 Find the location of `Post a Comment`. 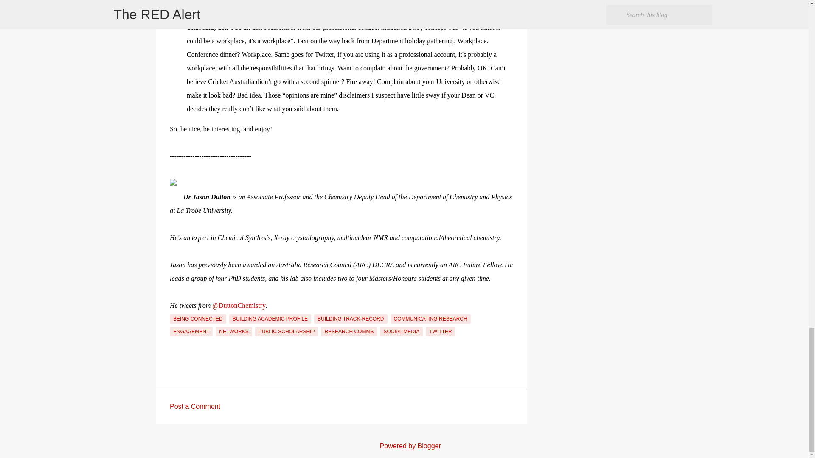

Post a Comment is located at coordinates (194, 406).